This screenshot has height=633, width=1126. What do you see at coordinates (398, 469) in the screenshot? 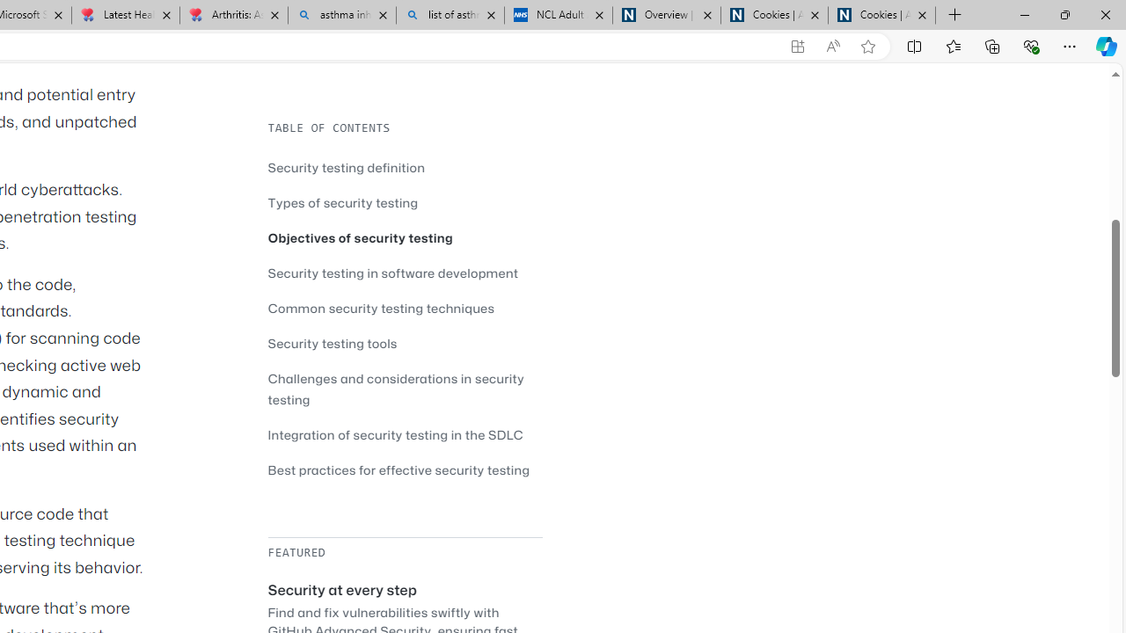
I see `Best practices for effective security testing` at bounding box center [398, 469].